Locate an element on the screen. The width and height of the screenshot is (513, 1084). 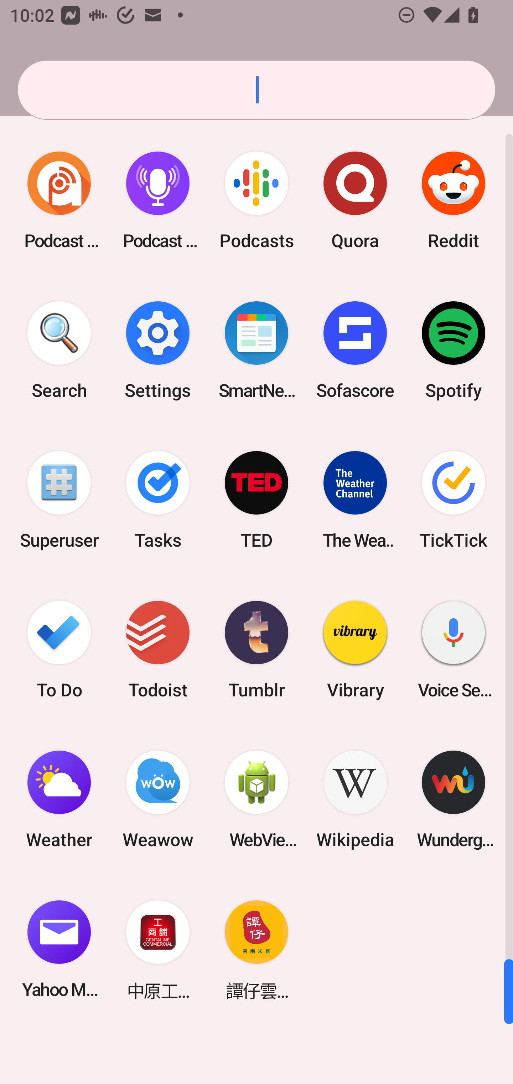
Settings is located at coordinates (158, 350).